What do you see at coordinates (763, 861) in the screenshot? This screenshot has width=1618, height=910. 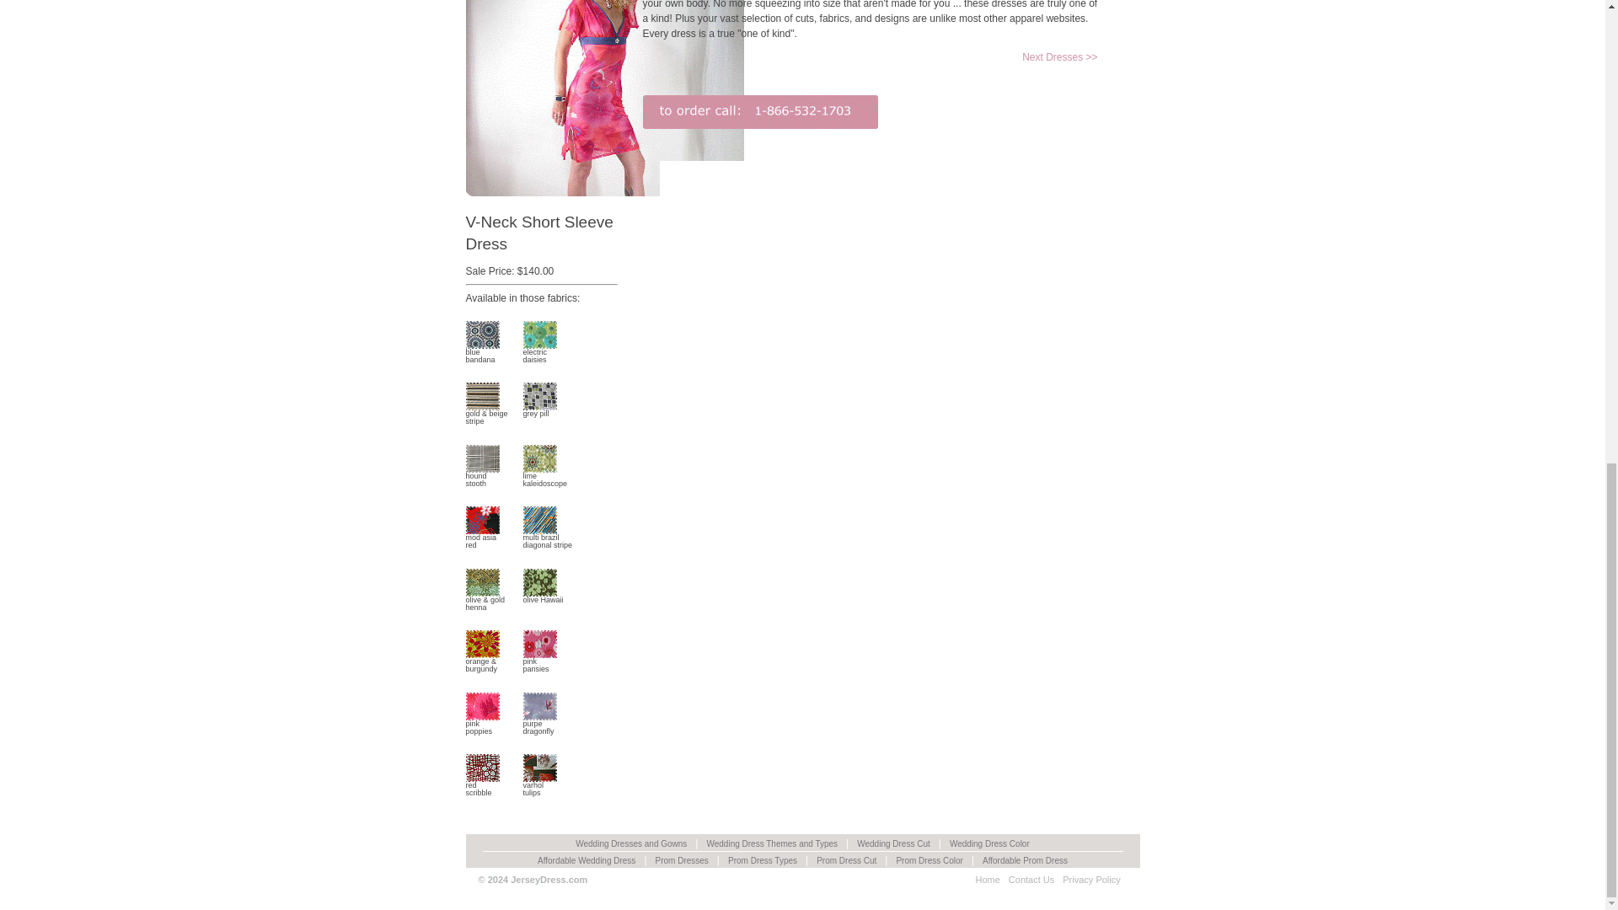 I see `Prom Dress Types` at bounding box center [763, 861].